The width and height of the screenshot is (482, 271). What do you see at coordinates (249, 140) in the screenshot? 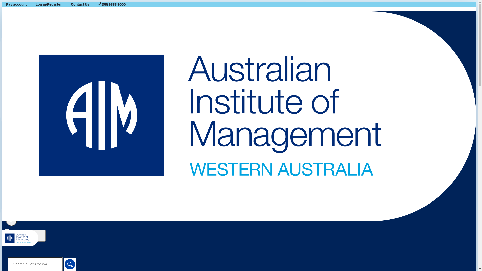
I see `Our People` at bounding box center [249, 140].